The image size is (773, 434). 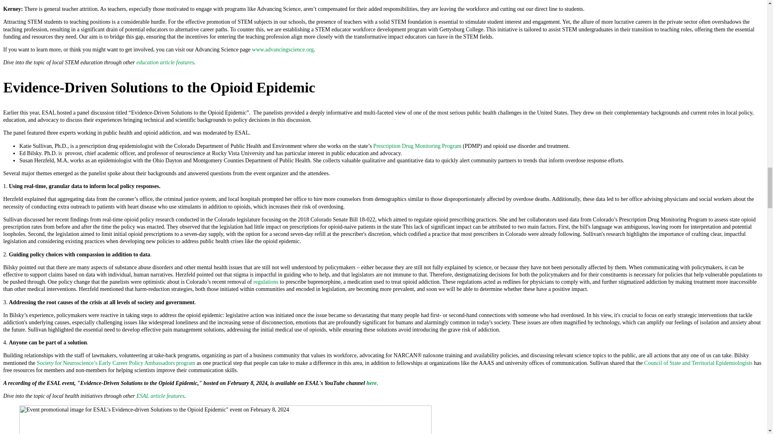 I want to click on regulations, so click(x=266, y=282).